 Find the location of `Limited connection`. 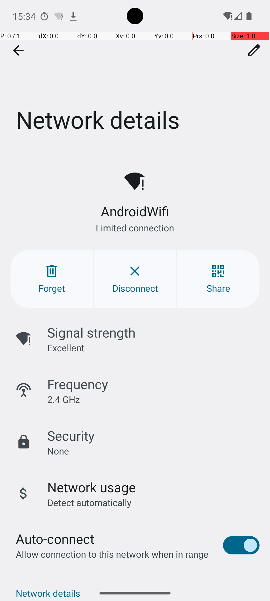

Limited connection is located at coordinates (135, 228).